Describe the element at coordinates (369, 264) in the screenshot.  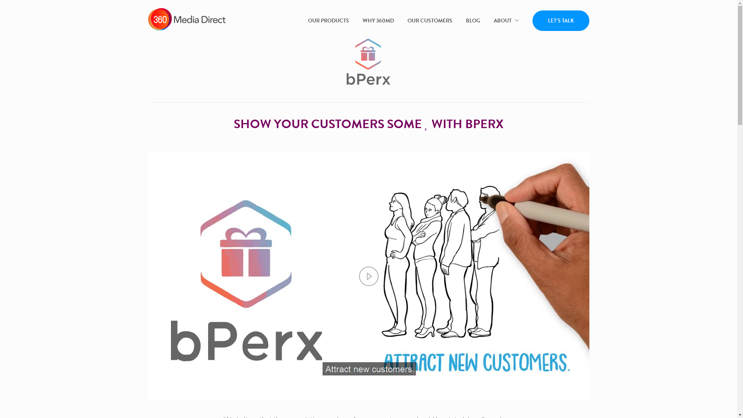
I see `360 Media Direct` at that location.